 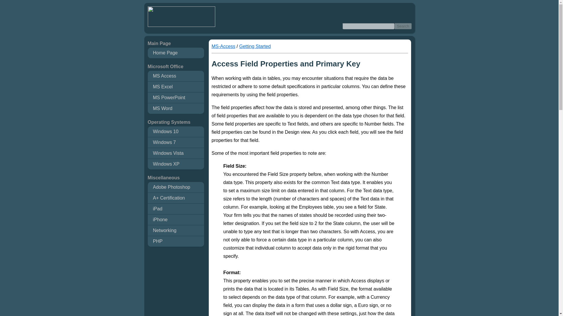 What do you see at coordinates (176, 231) in the screenshot?
I see `Networking` at bounding box center [176, 231].